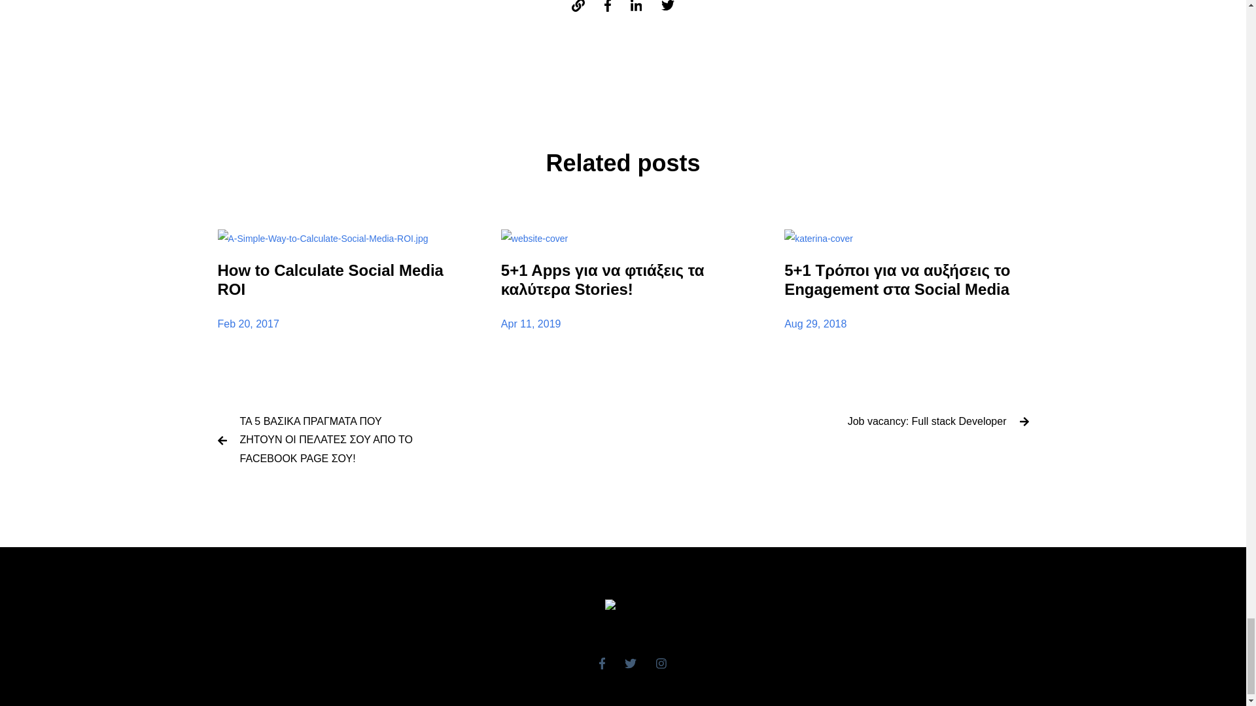 This screenshot has width=1256, height=706. I want to click on Follow me on Twitter, so click(668, 6).